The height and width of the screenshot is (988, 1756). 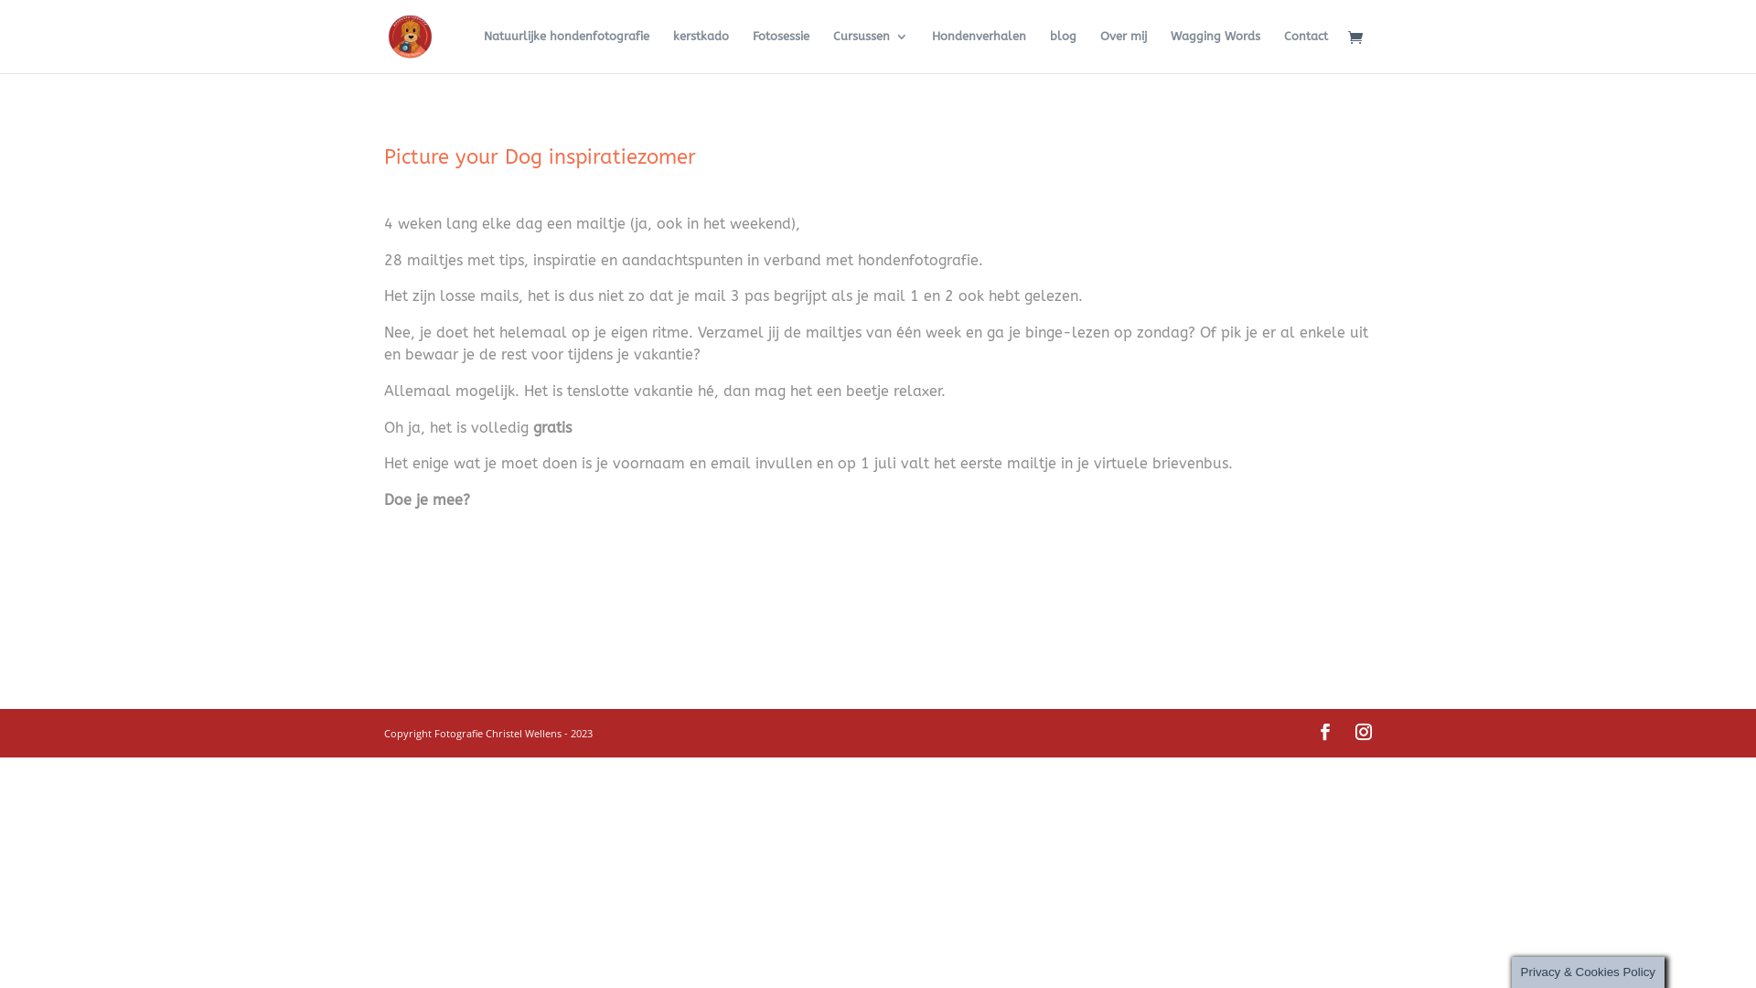 What do you see at coordinates (1306, 51) in the screenshot?
I see `Contact` at bounding box center [1306, 51].